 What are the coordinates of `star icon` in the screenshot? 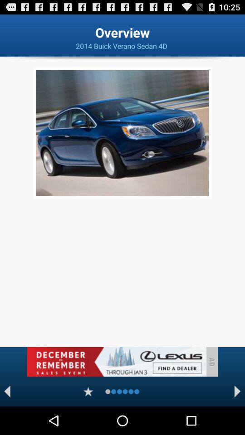 It's located at (88, 391).